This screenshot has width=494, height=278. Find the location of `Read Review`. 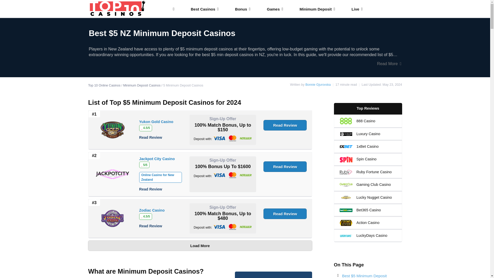

Read Review is located at coordinates (285, 125).